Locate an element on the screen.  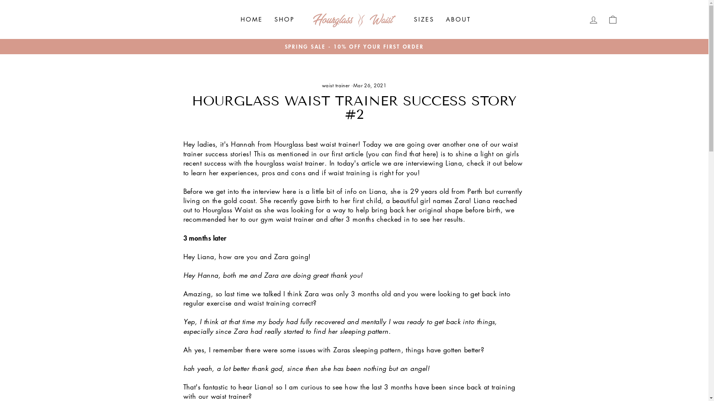
HOME is located at coordinates (252, 19).